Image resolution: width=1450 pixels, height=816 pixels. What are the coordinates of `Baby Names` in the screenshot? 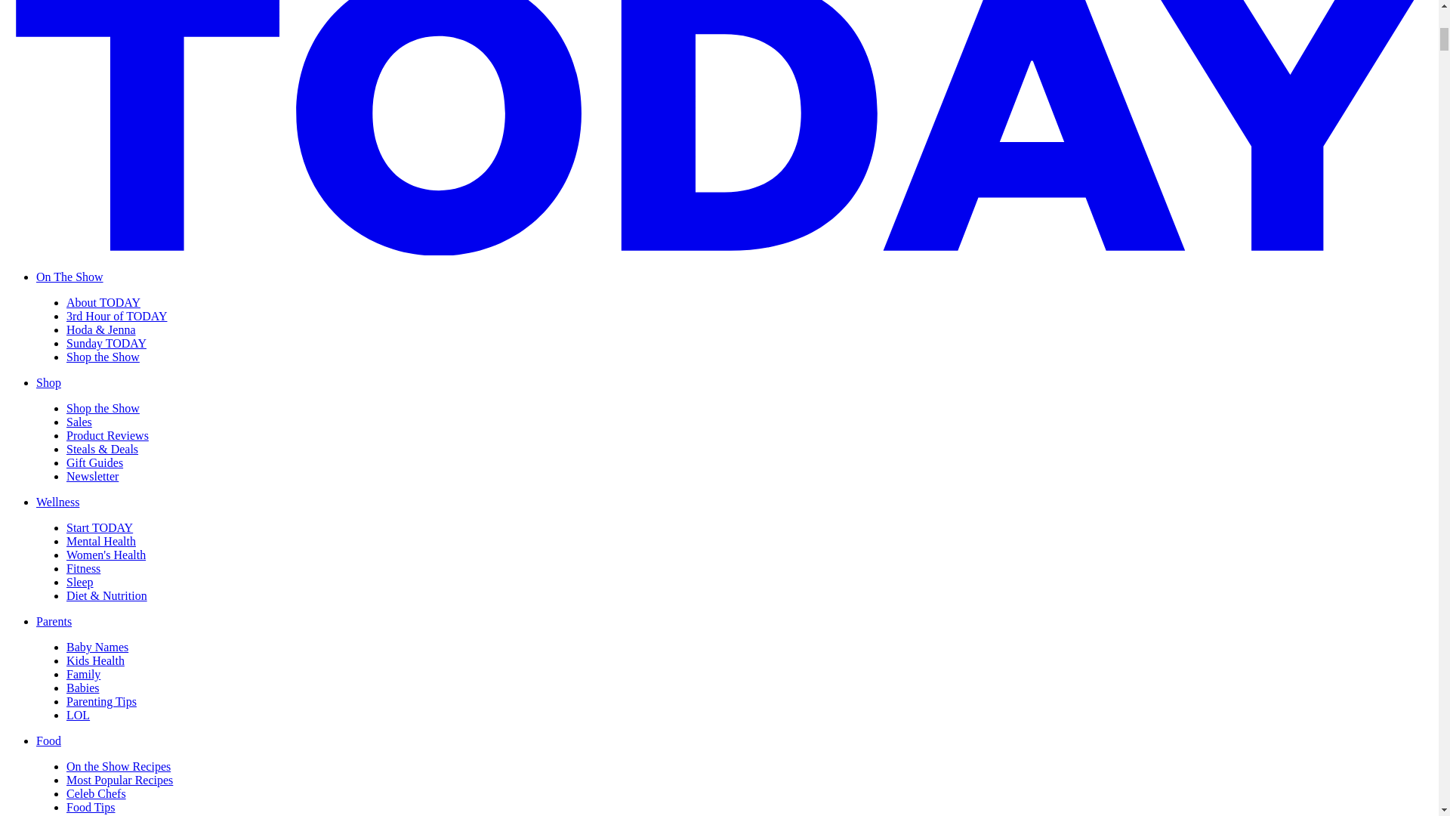 It's located at (97, 647).